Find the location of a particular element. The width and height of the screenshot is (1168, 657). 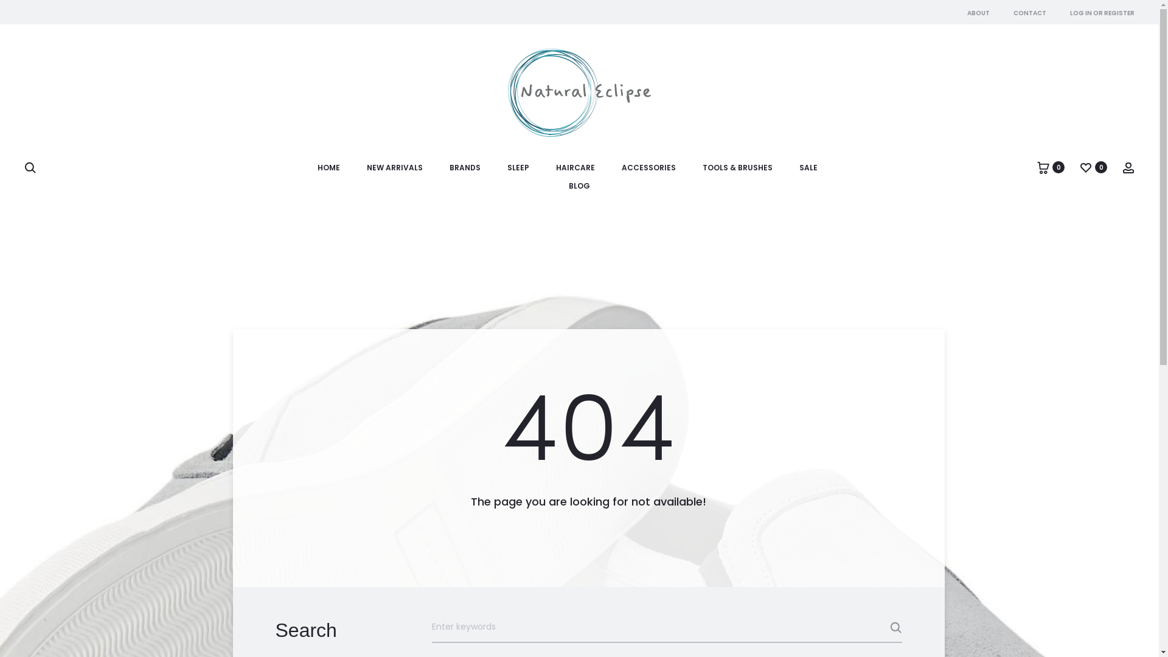

LOG IN OR REGISTER is located at coordinates (1102, 13).